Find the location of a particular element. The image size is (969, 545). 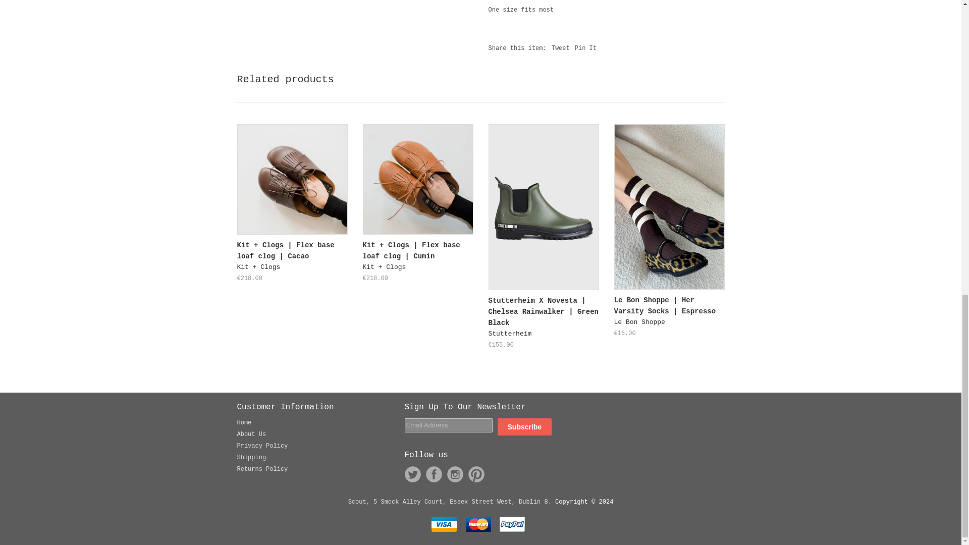

Scout Dublin on Instagram is located at coordinates (455, 474).